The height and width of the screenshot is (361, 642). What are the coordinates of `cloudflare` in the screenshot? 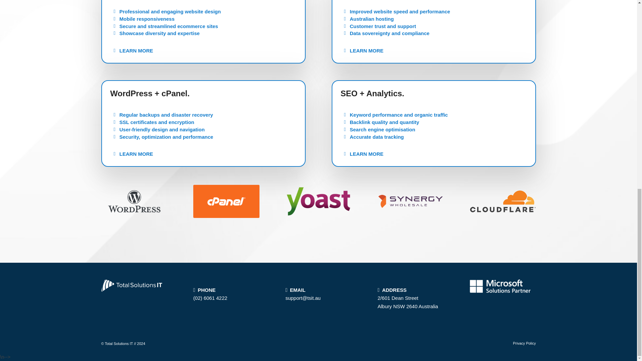 It's located at (503, 201).